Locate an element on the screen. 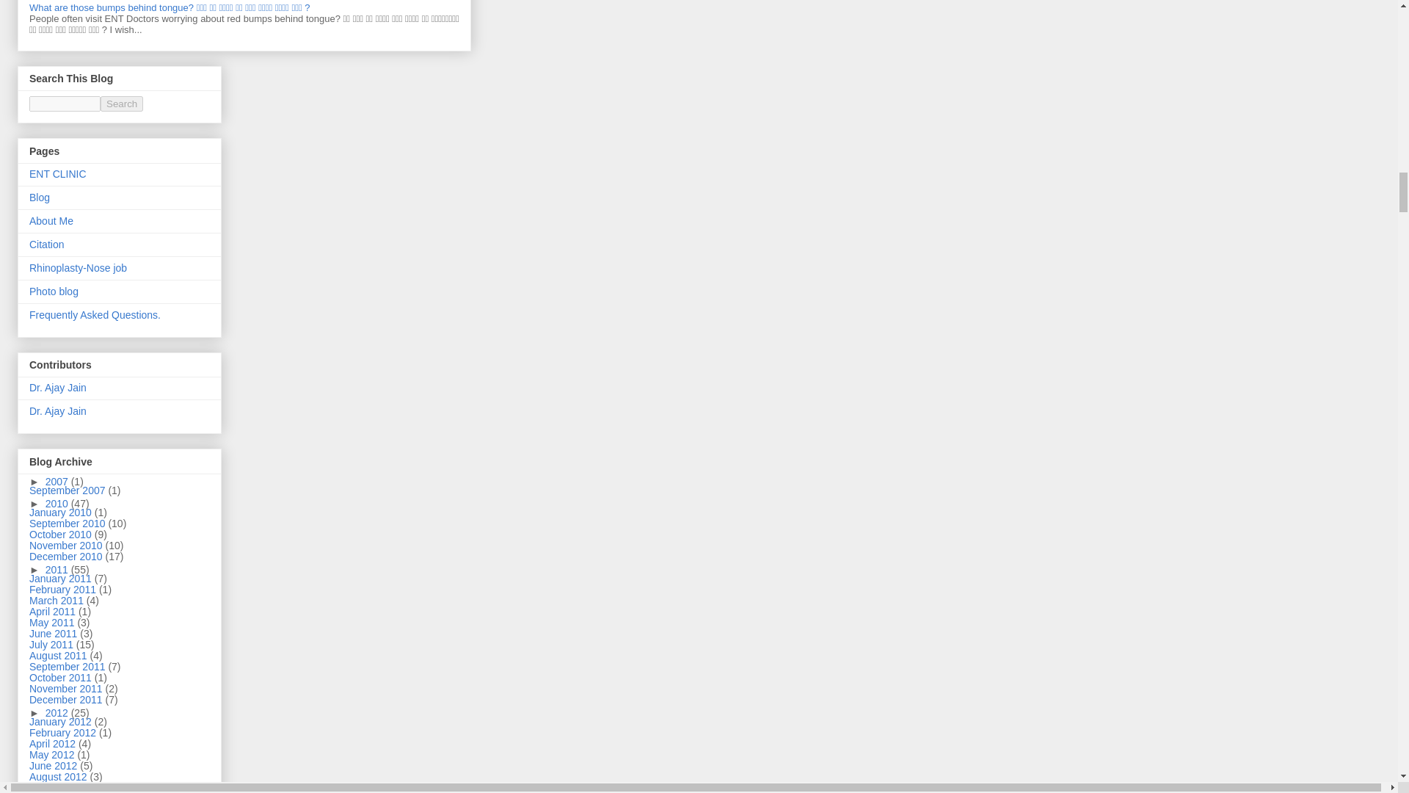  About Me is located at coordinates (51, 220).